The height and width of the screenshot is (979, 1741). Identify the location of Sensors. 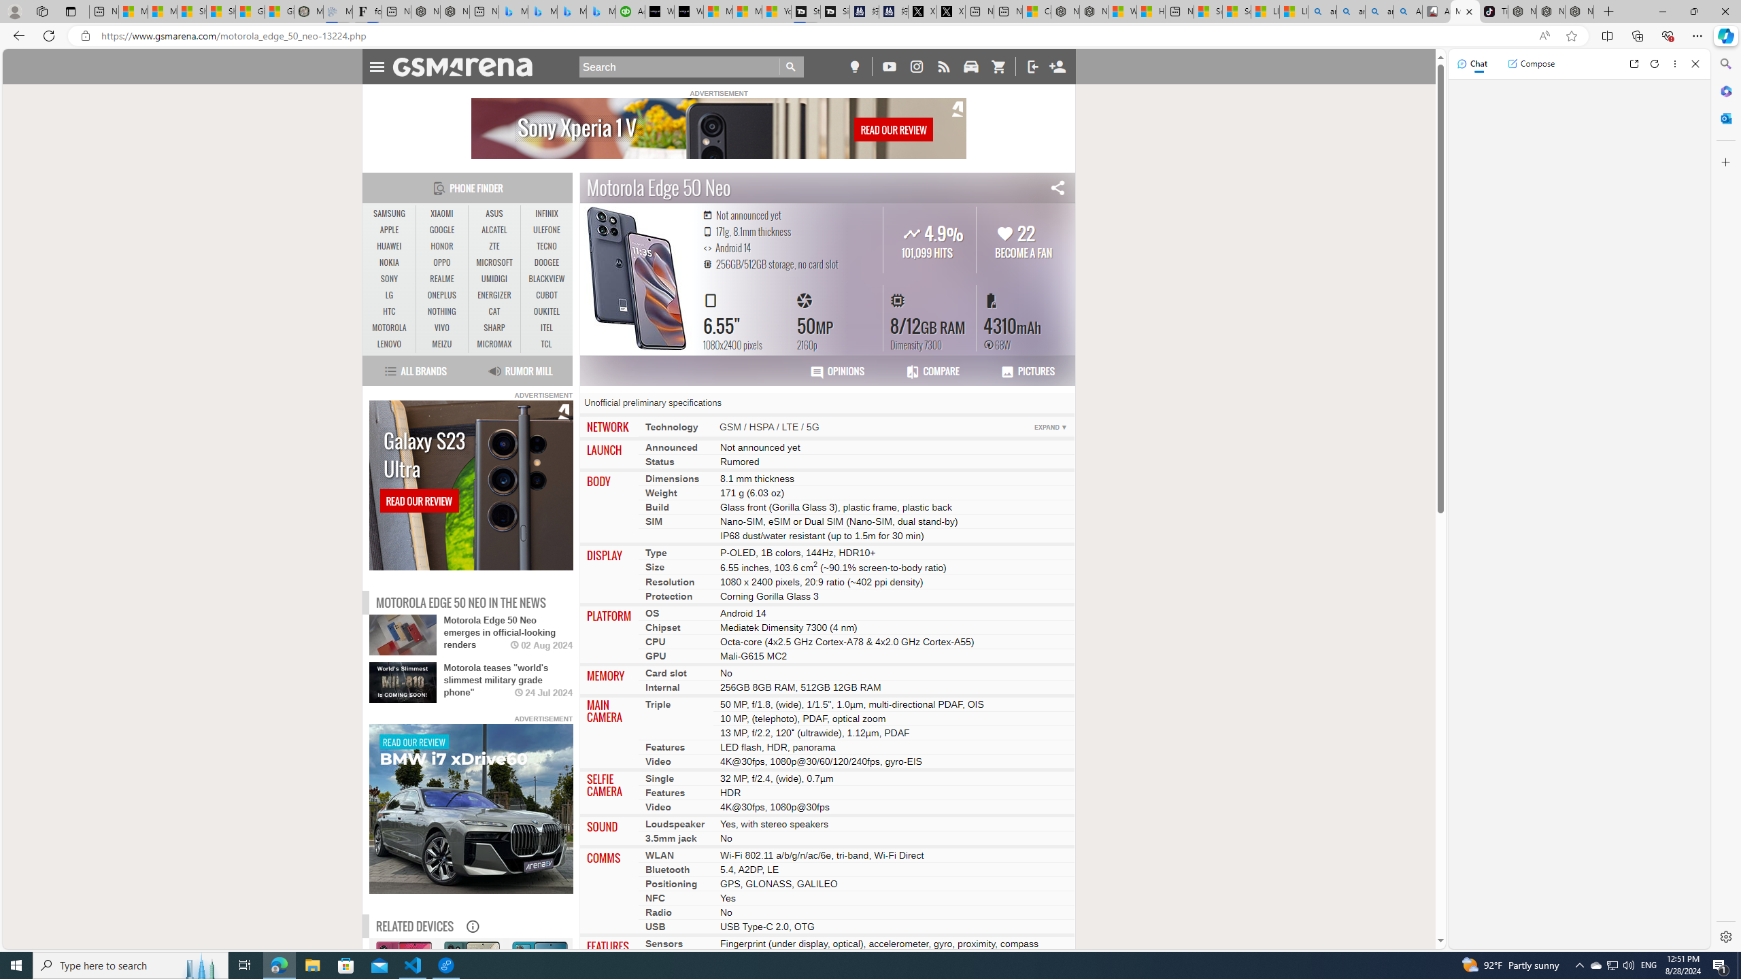
(665, 943).